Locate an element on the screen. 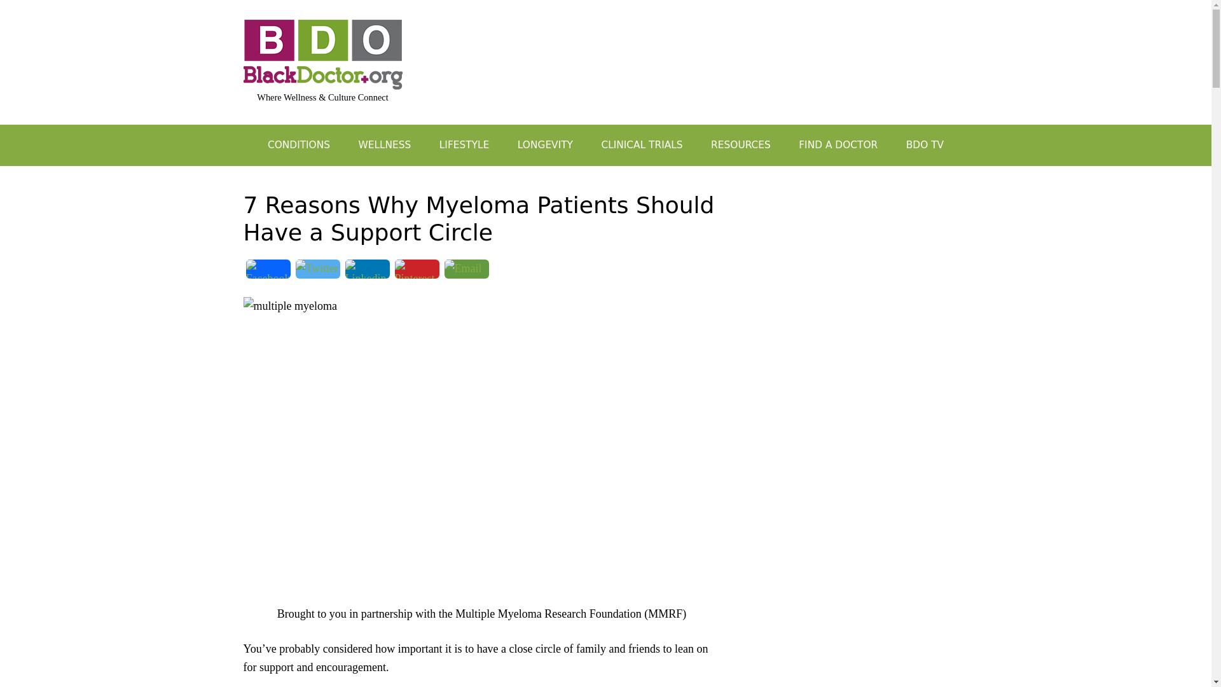 This screenshot has height=687, width=1221. Email is located at coordinates (466, 272).